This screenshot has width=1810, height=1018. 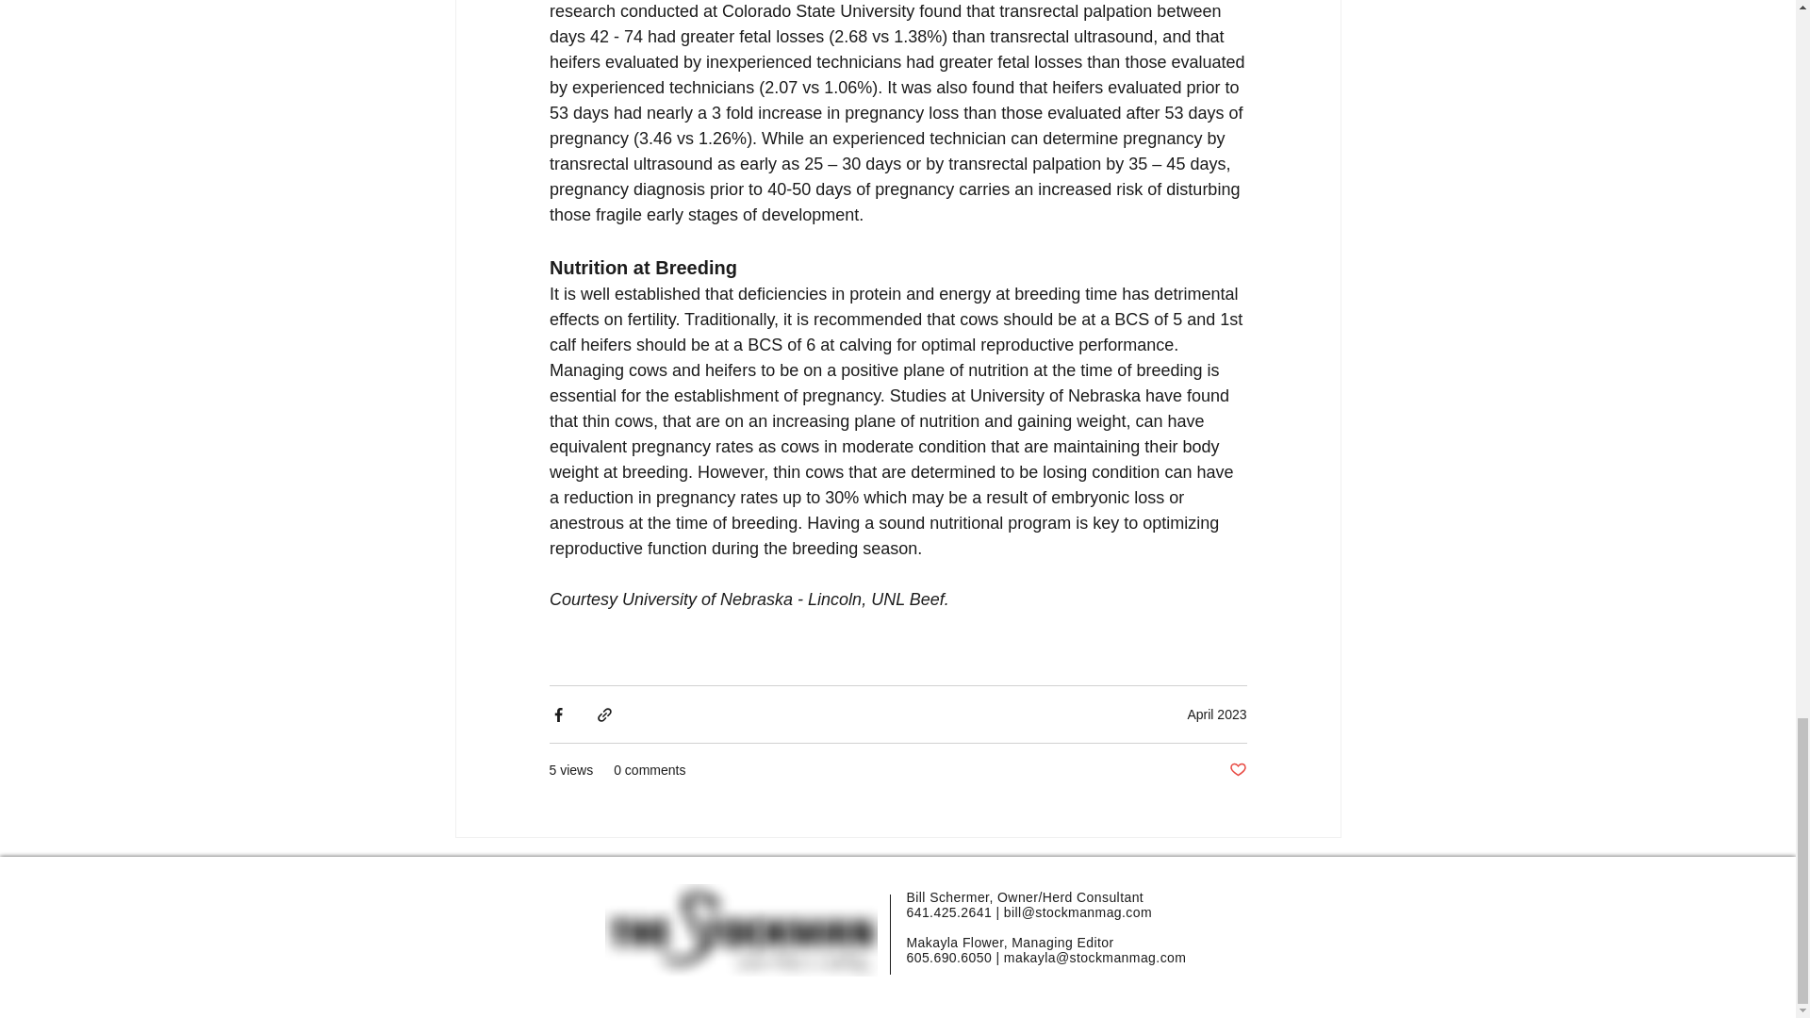 What do you see at coordinates (1237, 770) in the screenshot?
I see `Post not marked as liked` at bounding box center [1237, 770].